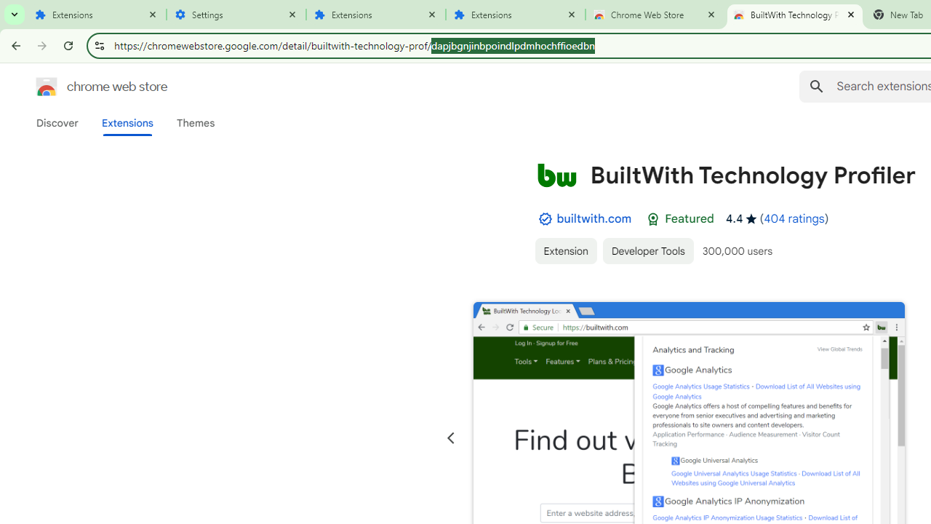  Describe the element at coordinates (556, 175) in the screenshot. I see `Item logo image for BuiltWith Technology Profiler` at that location.